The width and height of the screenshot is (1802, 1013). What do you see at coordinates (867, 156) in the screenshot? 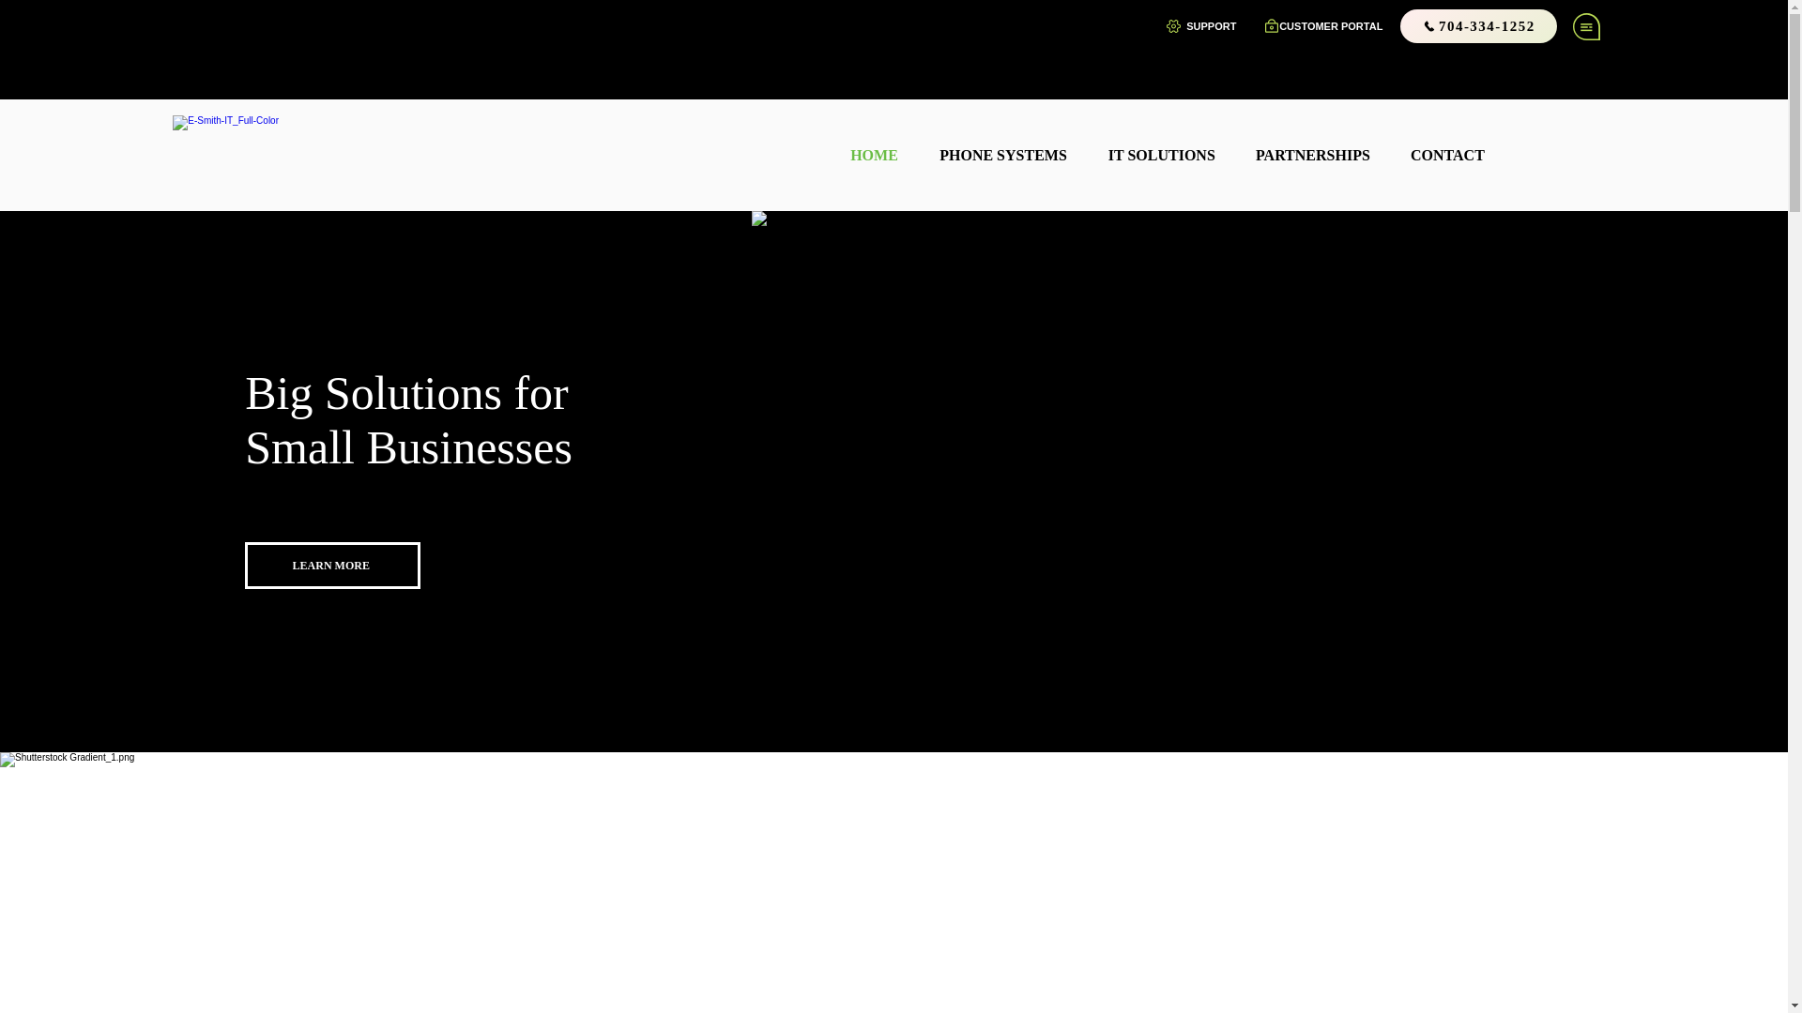
I see `HOME` at bounding box center [867, 156].